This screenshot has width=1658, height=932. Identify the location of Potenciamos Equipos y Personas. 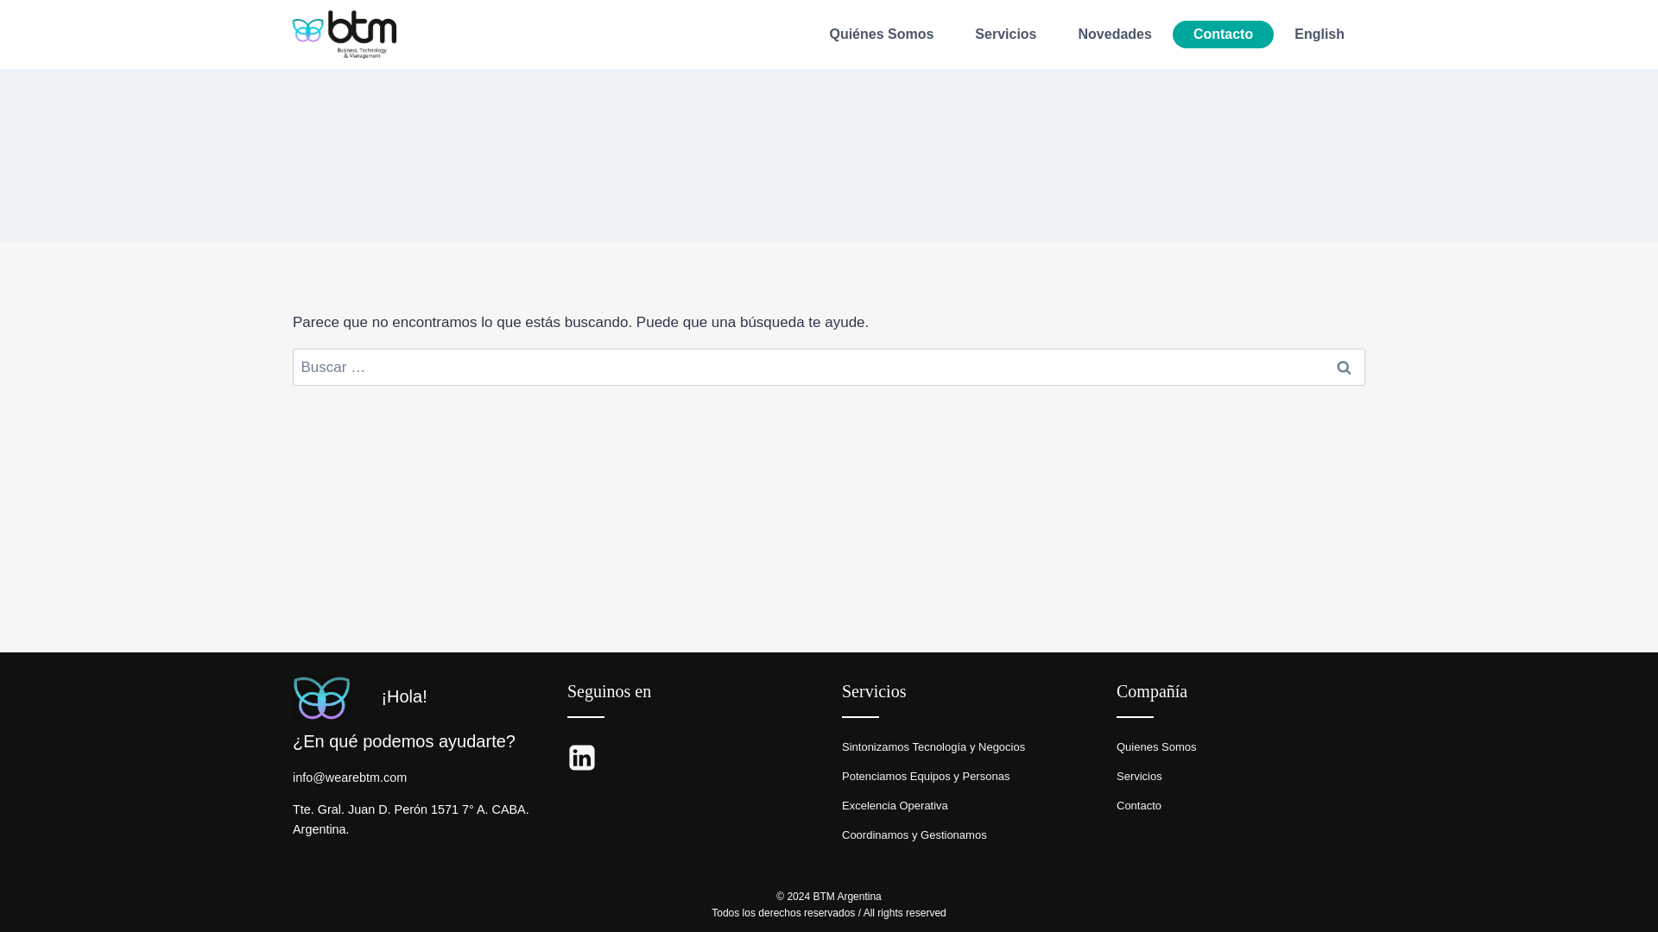
(926, 777).